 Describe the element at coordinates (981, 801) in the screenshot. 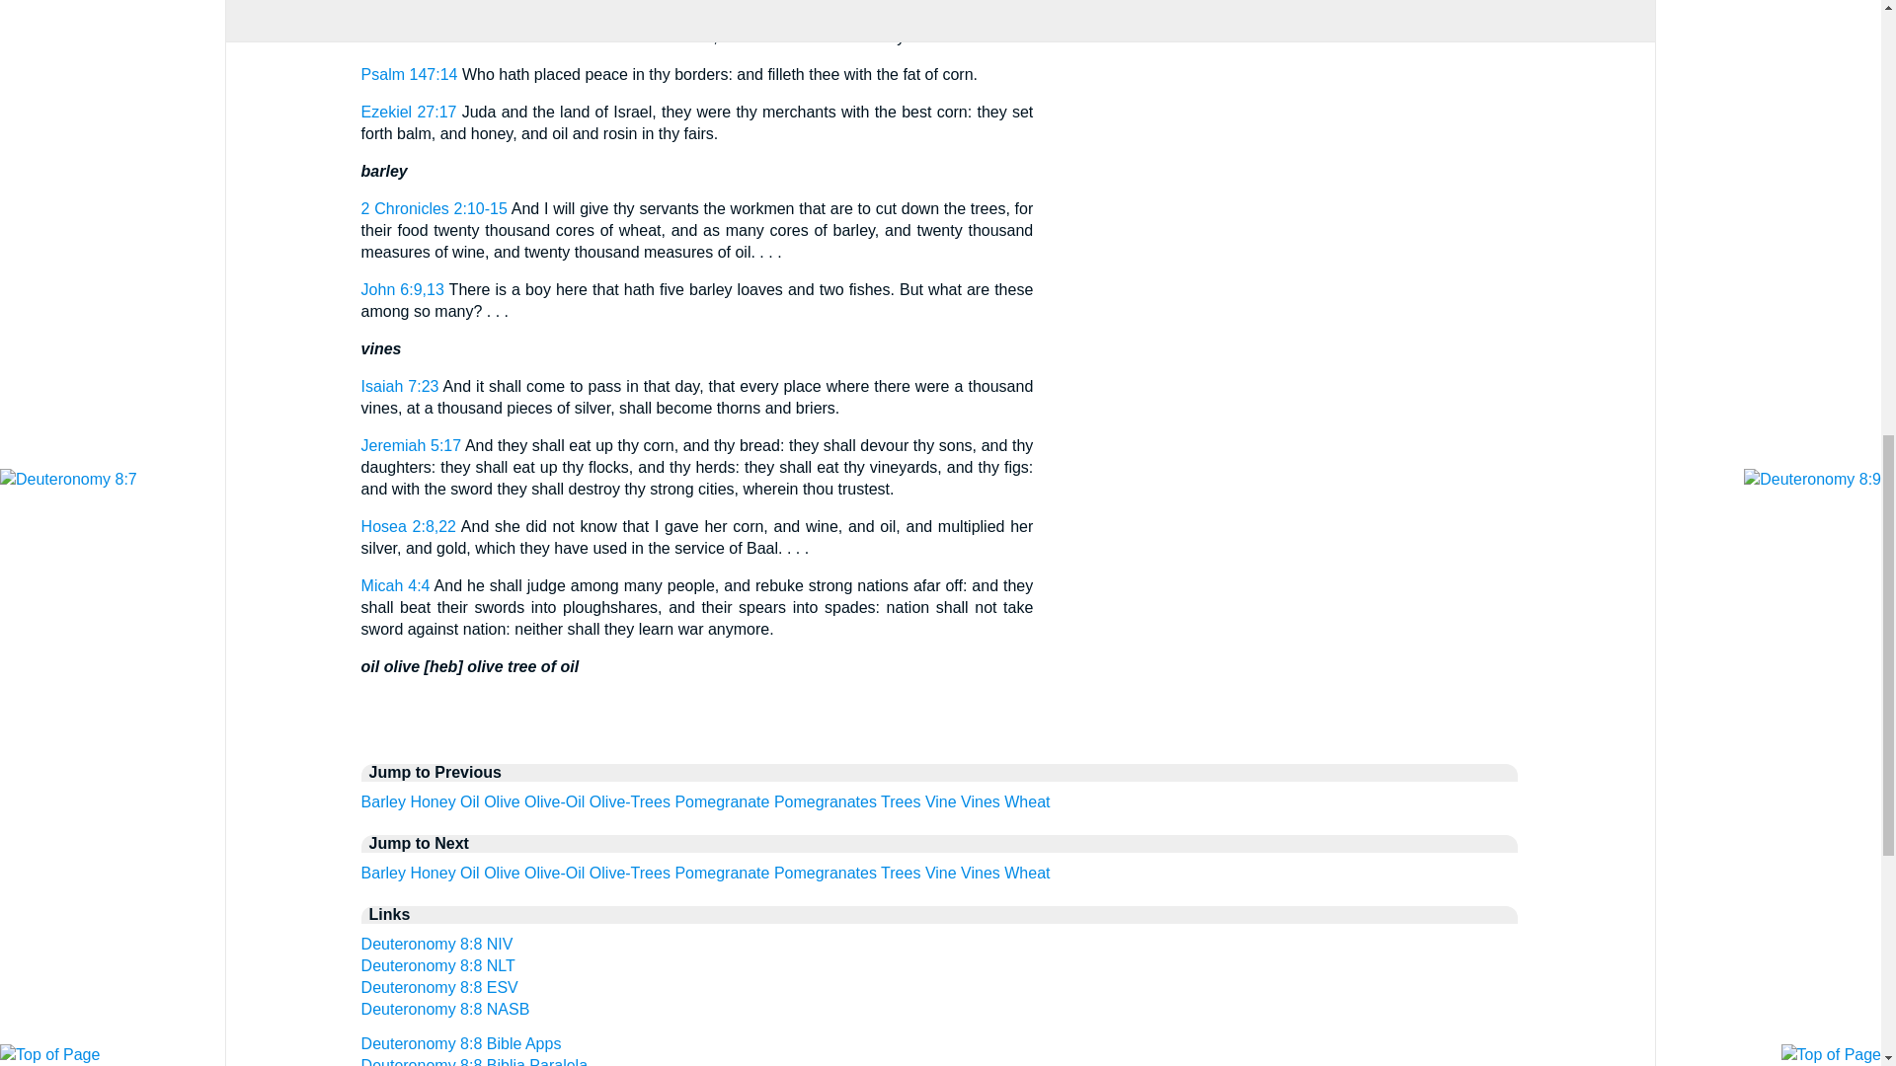

I see `Vines` at that location.